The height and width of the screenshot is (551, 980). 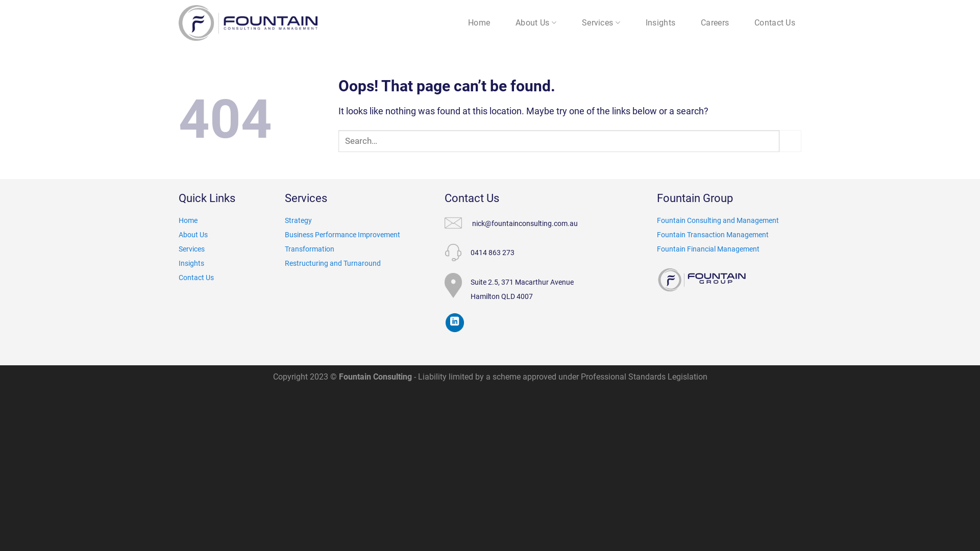 I want to click on Business Performance Improvement, so click(x=342, y=235).